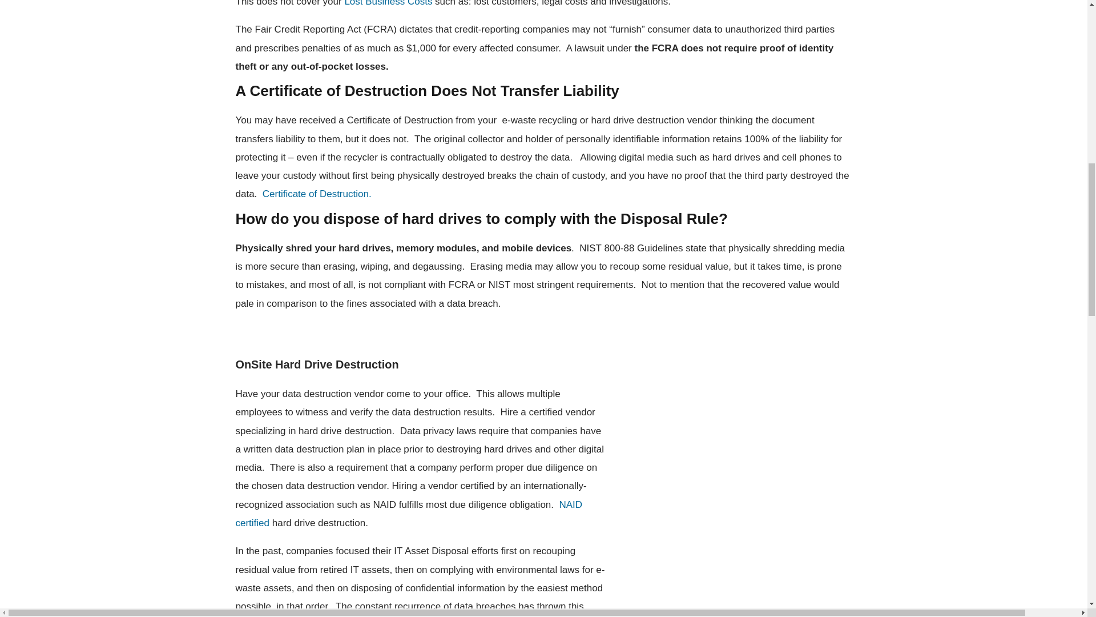 This screenshot has height=617, width=1096. What do you see at coordinates (728, 480) in the screenshot?
I see `Shredded Hard Drive` at bounding box center [728, 480].